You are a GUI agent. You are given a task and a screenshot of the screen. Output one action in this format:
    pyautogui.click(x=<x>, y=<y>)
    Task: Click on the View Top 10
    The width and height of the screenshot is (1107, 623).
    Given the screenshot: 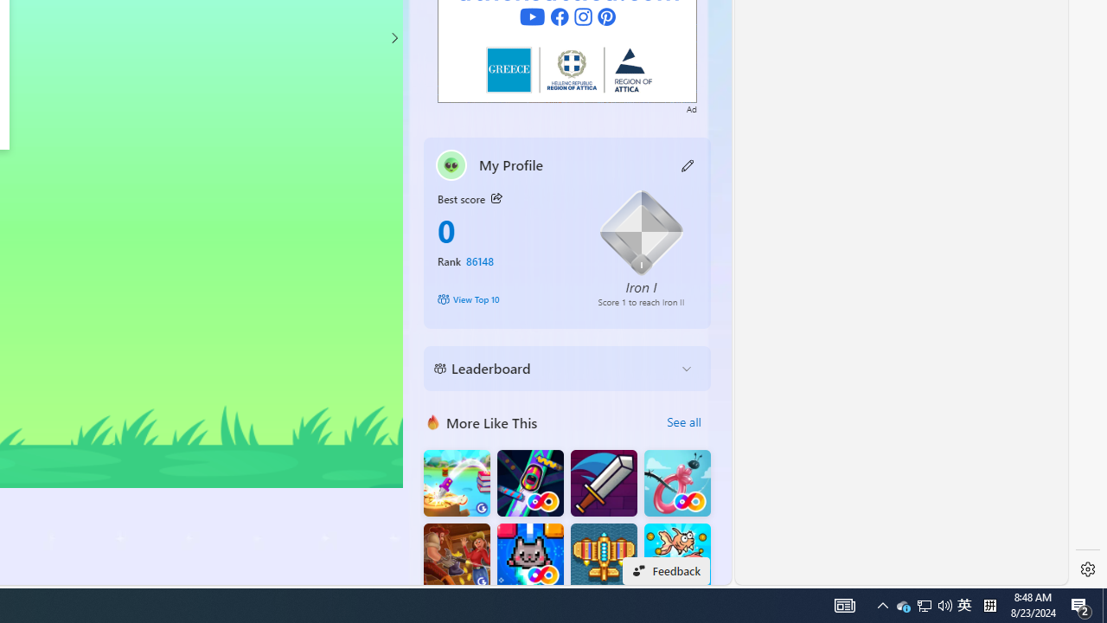 What is the action you would take?
    pyautogui.click(x=505, y=299)
    